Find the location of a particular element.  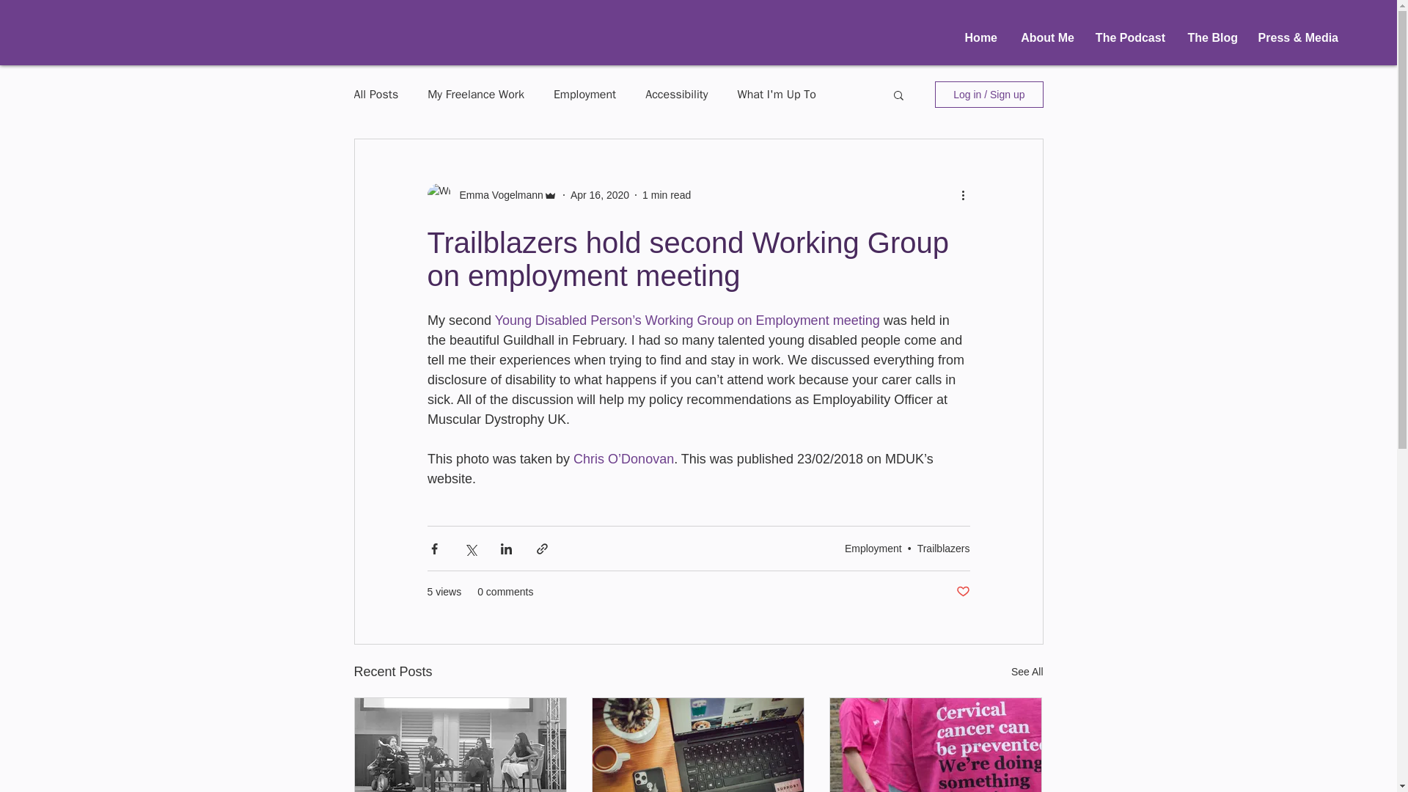

1 min read is located at coordinates (666, 195).